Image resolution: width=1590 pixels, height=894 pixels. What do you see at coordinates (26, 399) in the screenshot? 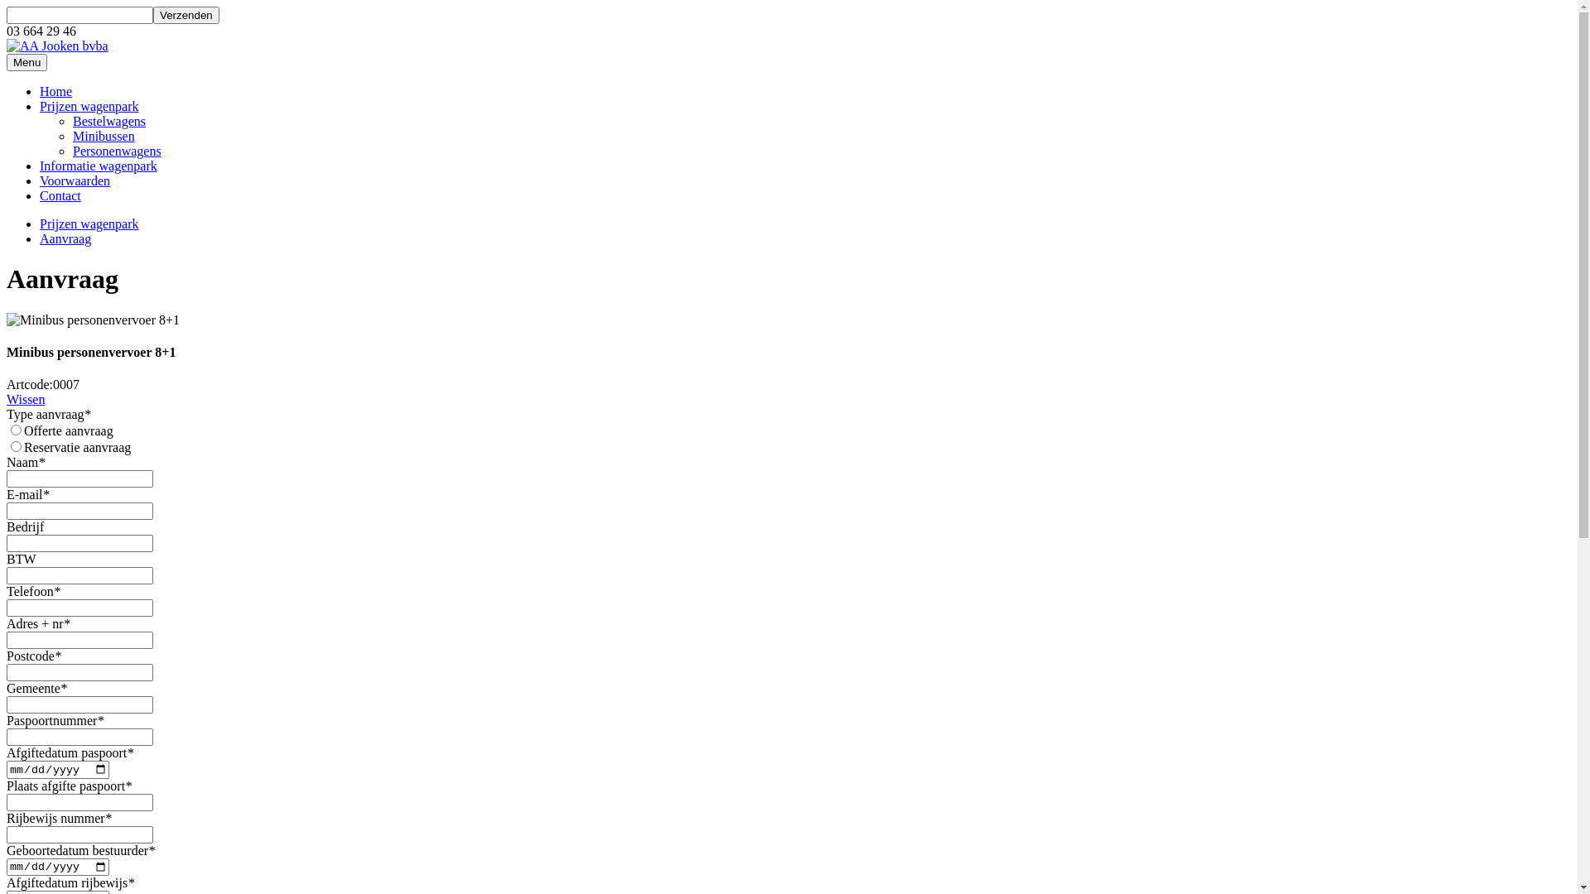
I see `Wissen` at bounding box center [26, 399].